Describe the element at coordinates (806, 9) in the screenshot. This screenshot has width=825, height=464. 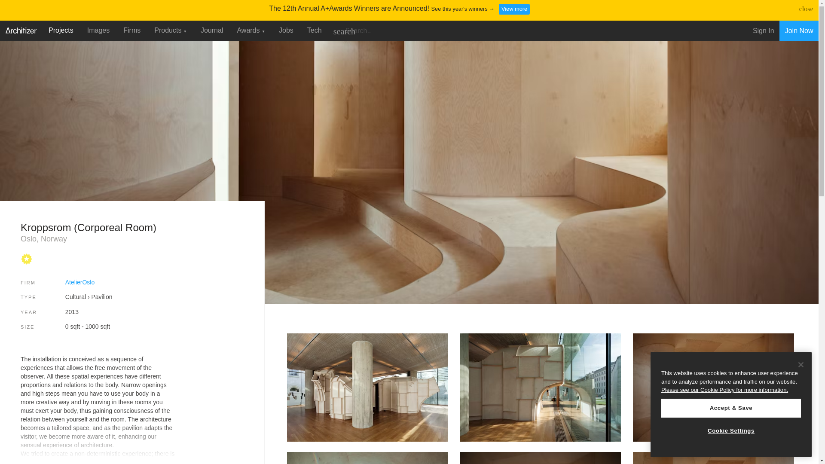
I see `close` at that location.